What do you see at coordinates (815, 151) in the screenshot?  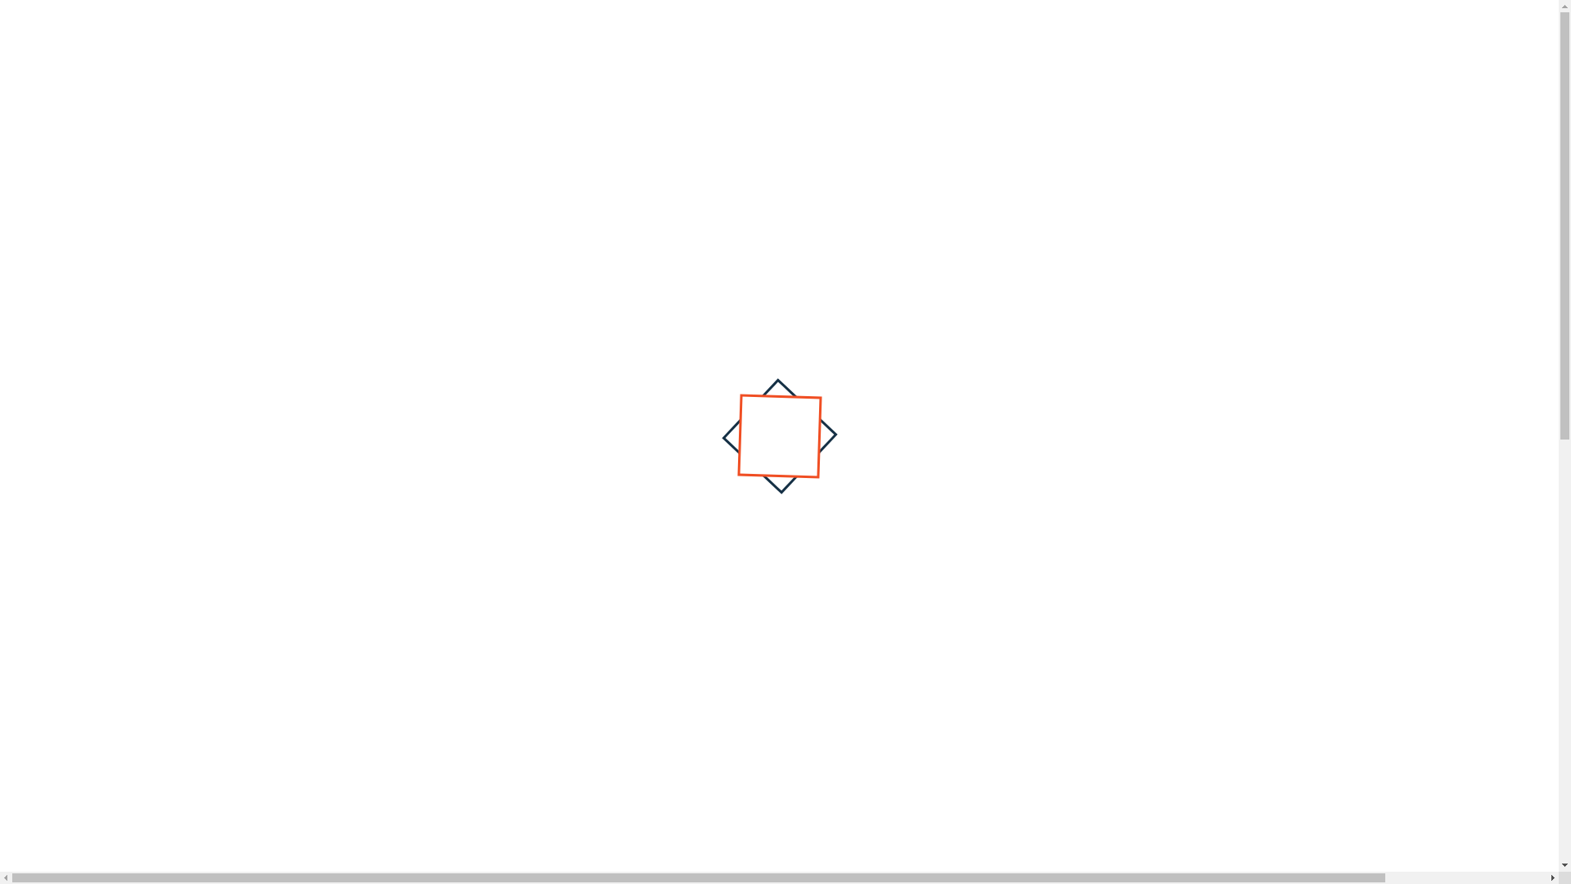 I see `EVENTS` at bounding box center [815, 151].